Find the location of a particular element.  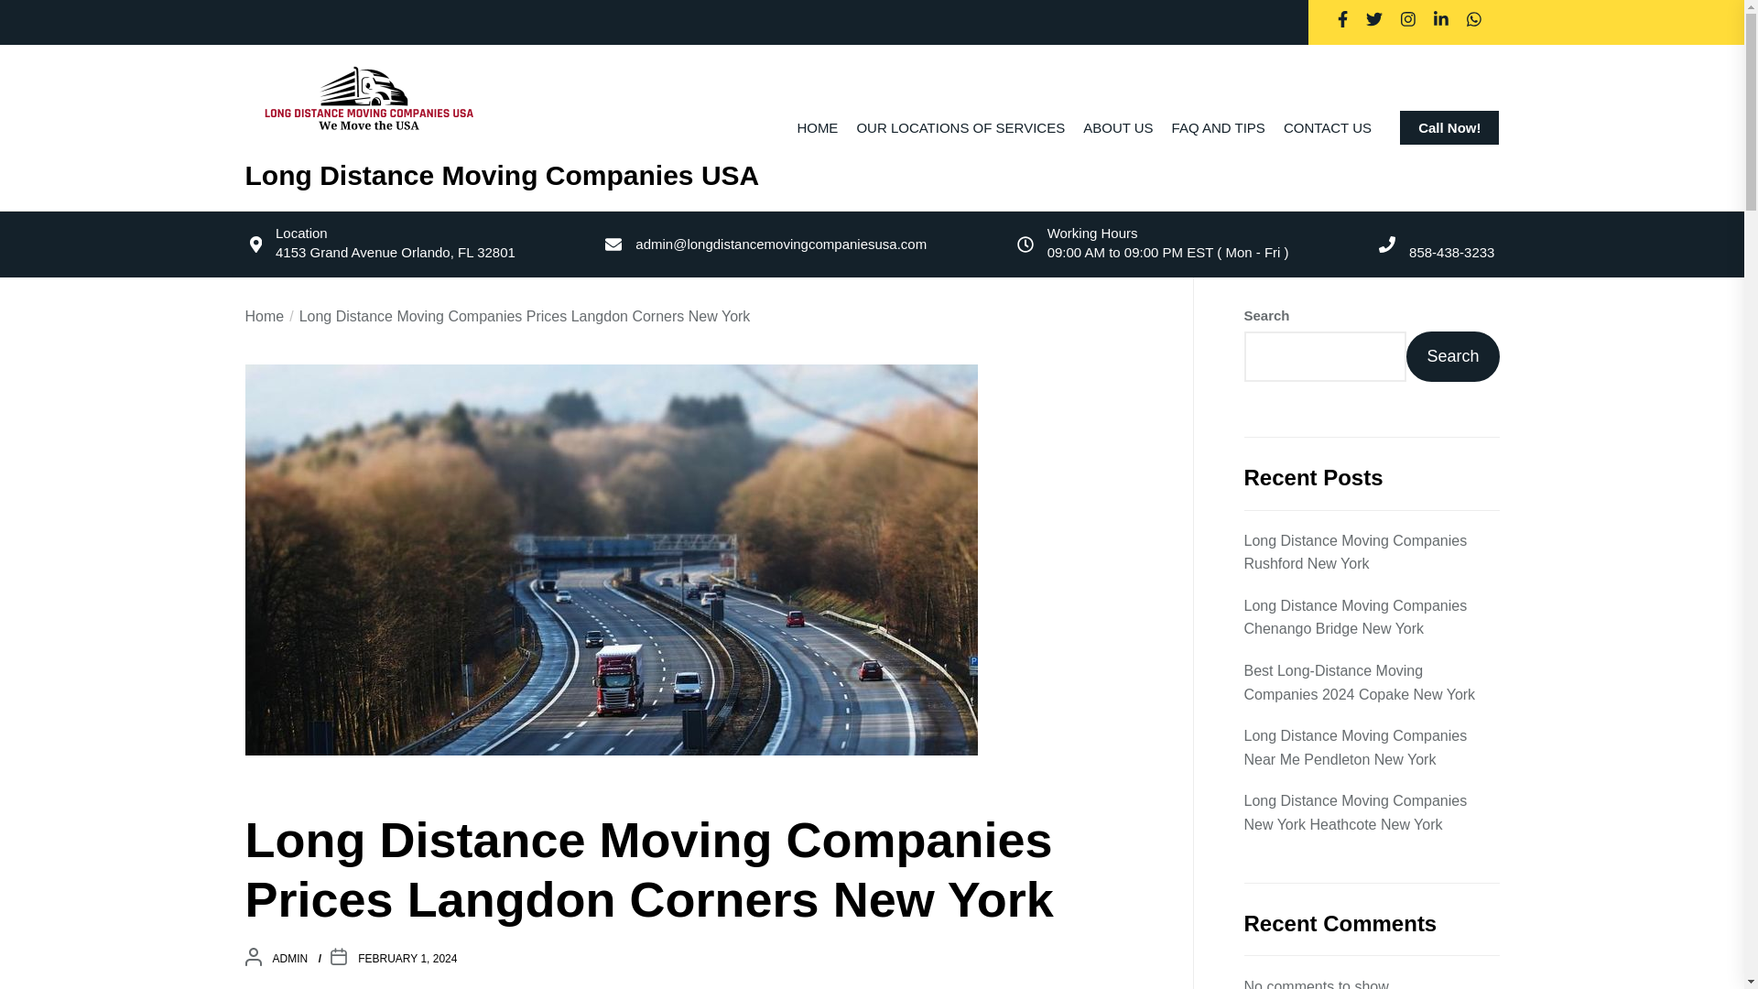

OUR LOCATIONS OF SERVICES is located at coordinates (960, 126).